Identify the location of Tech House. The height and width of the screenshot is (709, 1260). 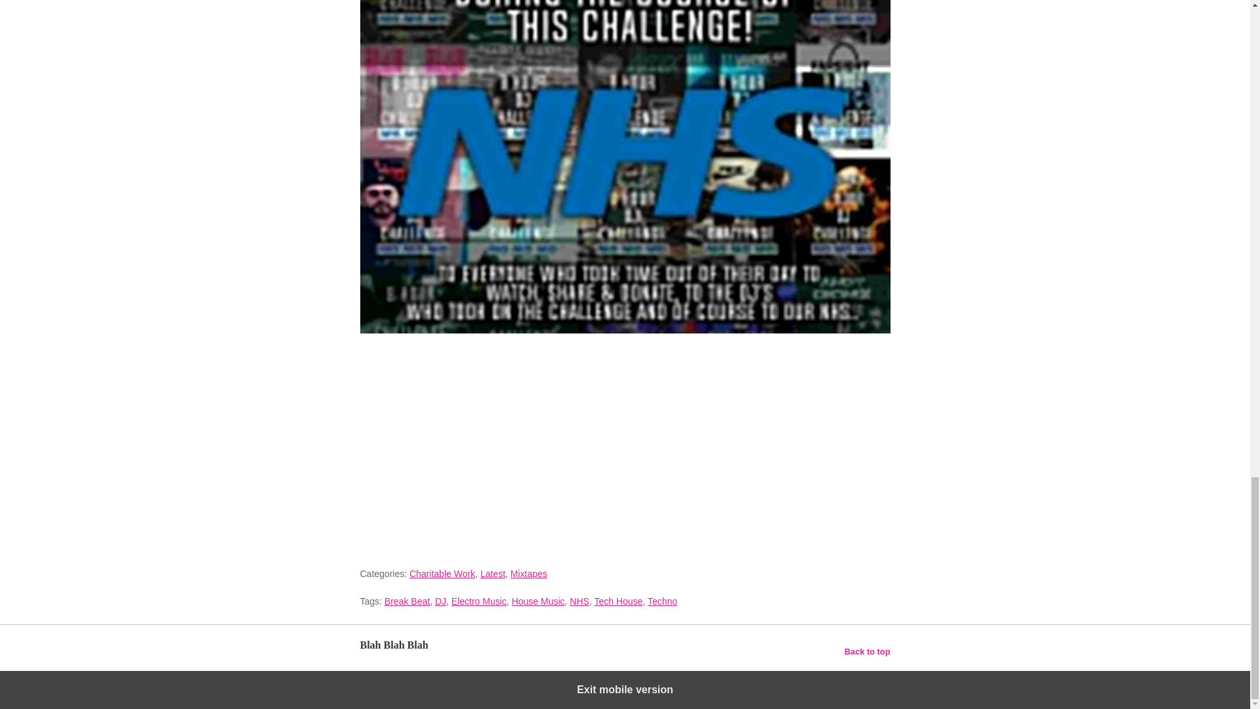
(618, 601).